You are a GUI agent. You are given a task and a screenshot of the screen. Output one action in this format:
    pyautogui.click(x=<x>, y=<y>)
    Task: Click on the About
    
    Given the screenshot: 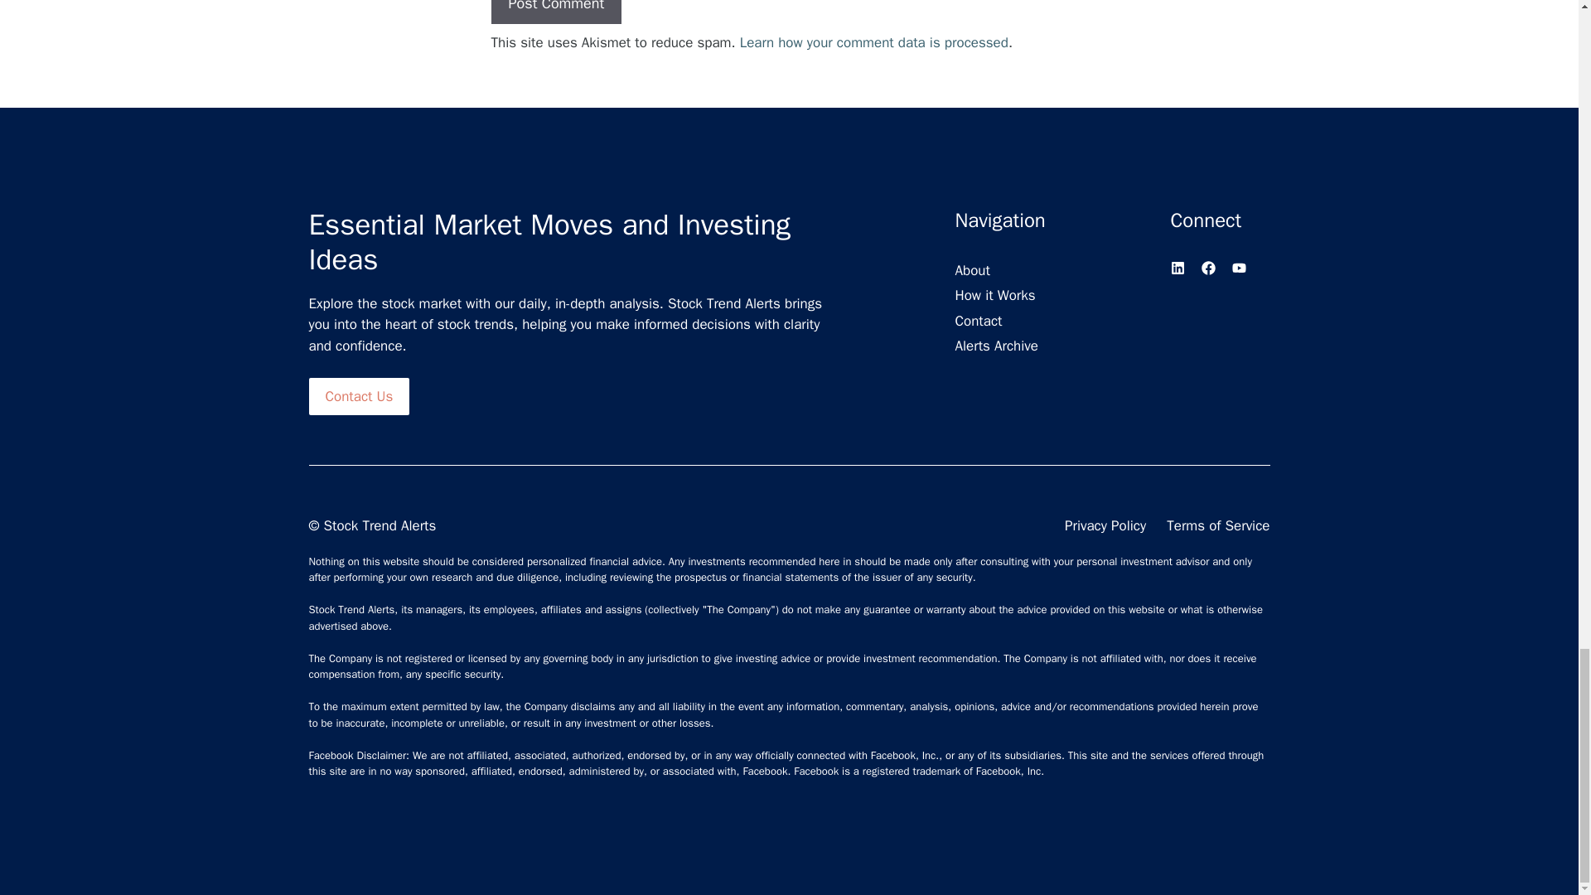 What is the action you would take?
    pyautogui.click(x=972, y=270)
    